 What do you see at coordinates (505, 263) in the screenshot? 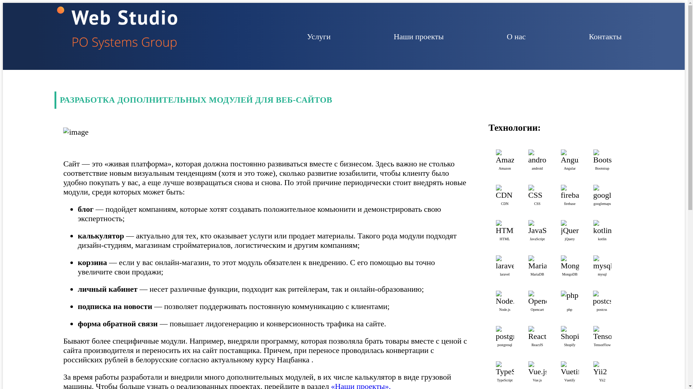
I see `laravel` at bounding box center [505, 263].